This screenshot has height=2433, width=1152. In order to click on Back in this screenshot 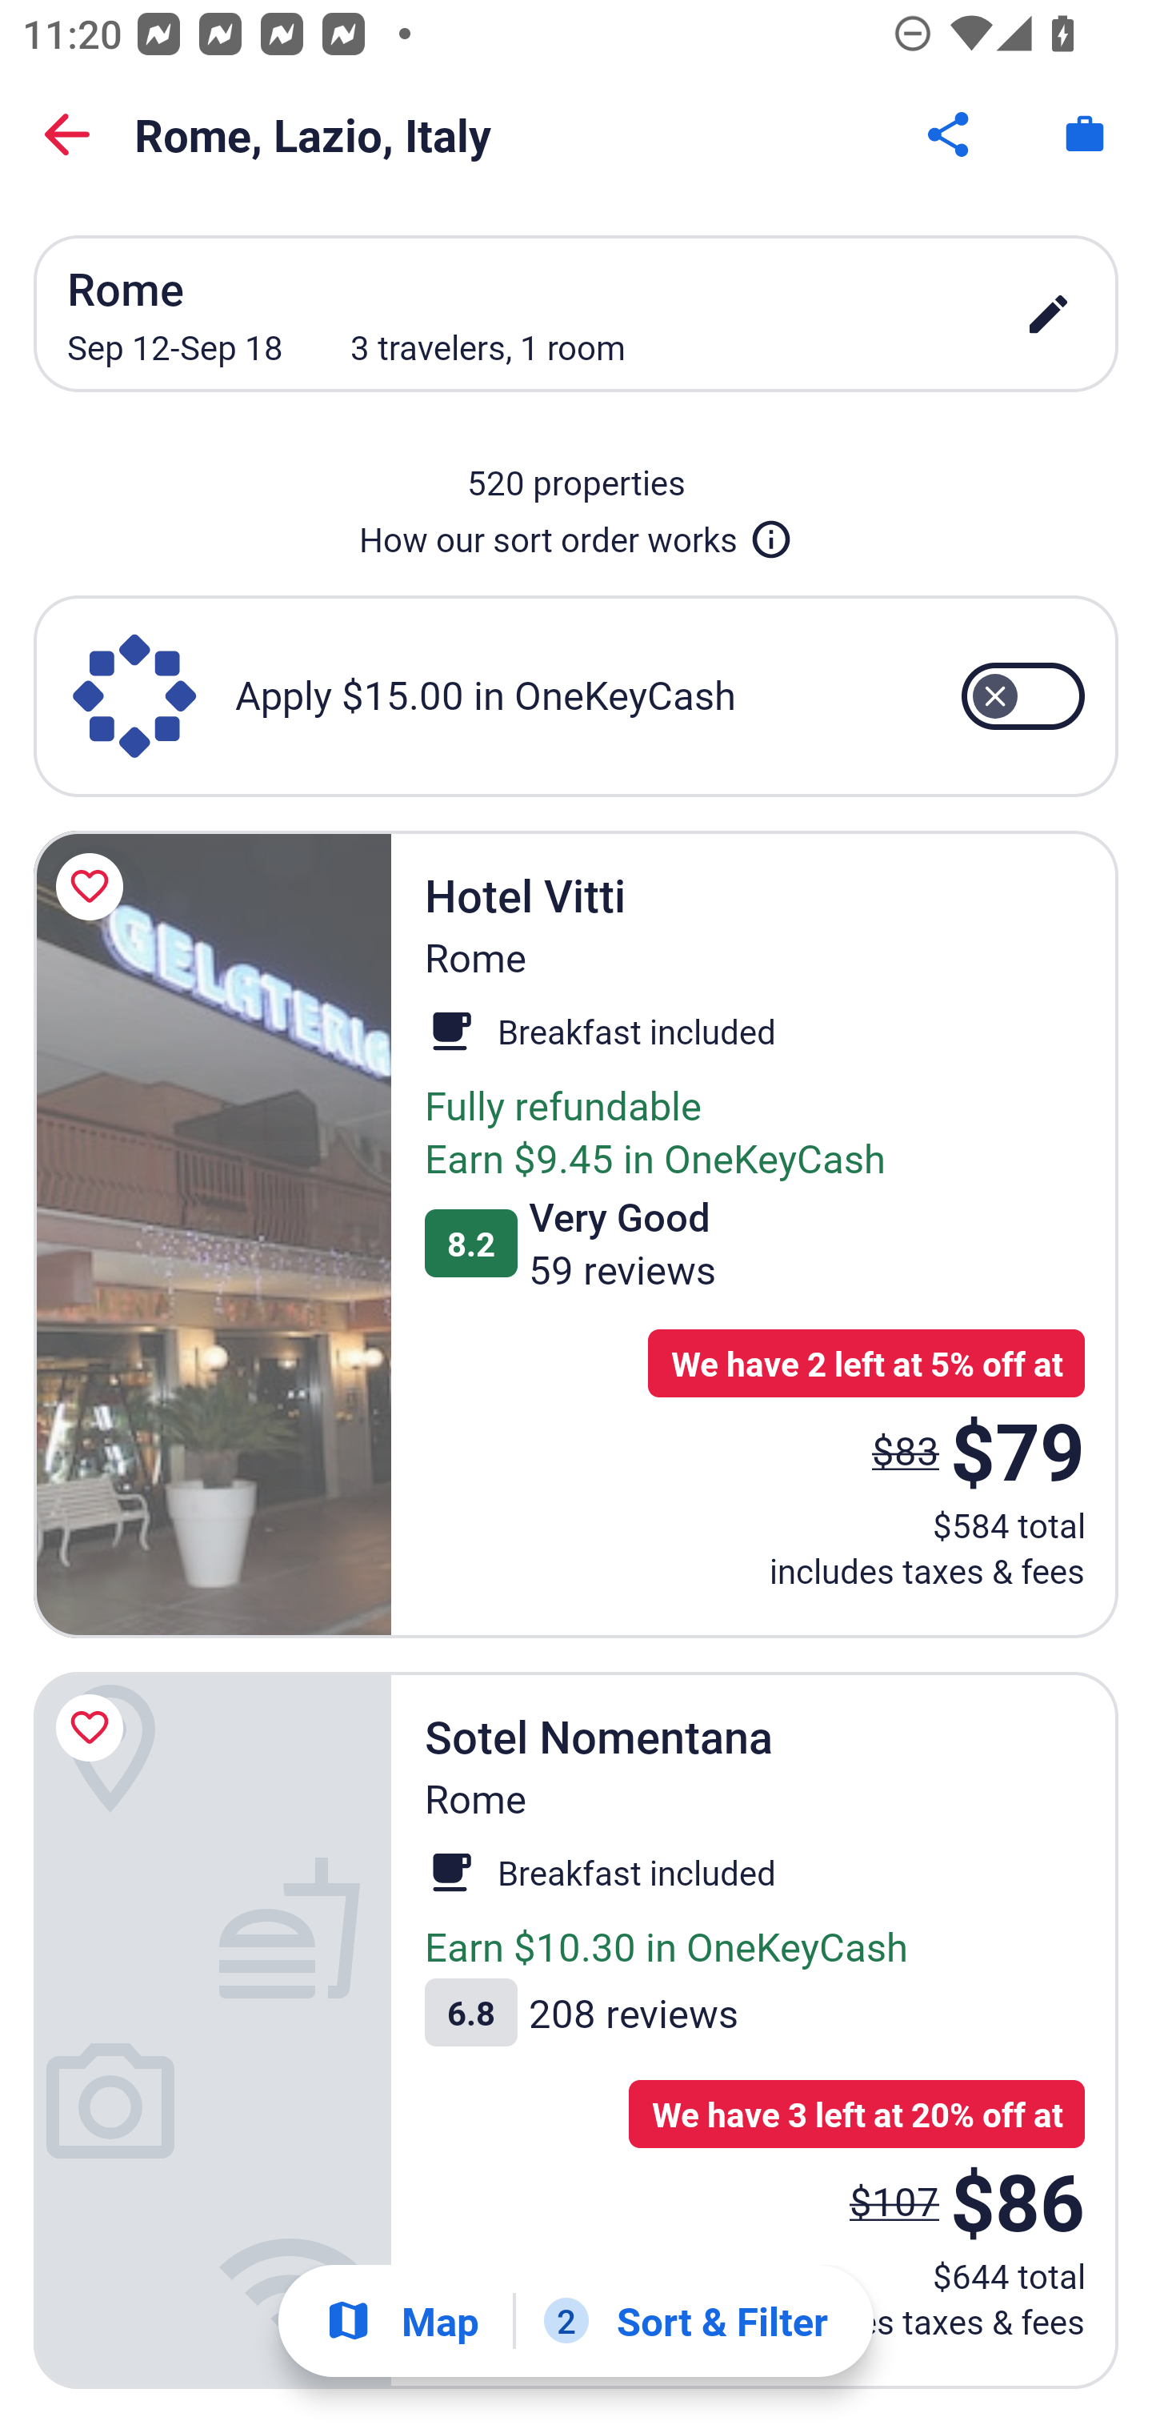, I will do `click(67, 134)`.